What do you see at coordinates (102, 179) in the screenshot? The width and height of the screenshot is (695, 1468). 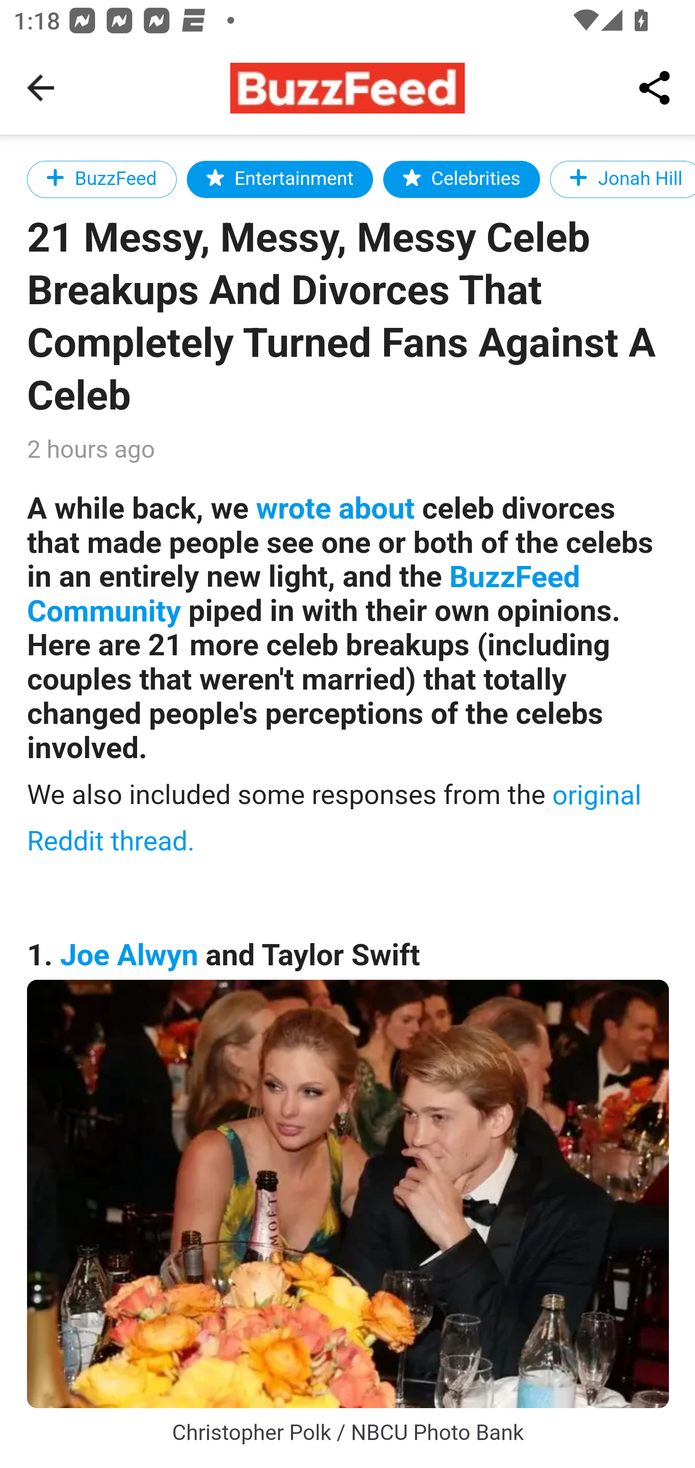 I see `BuzzFeed` at bounding box center [102, 179].